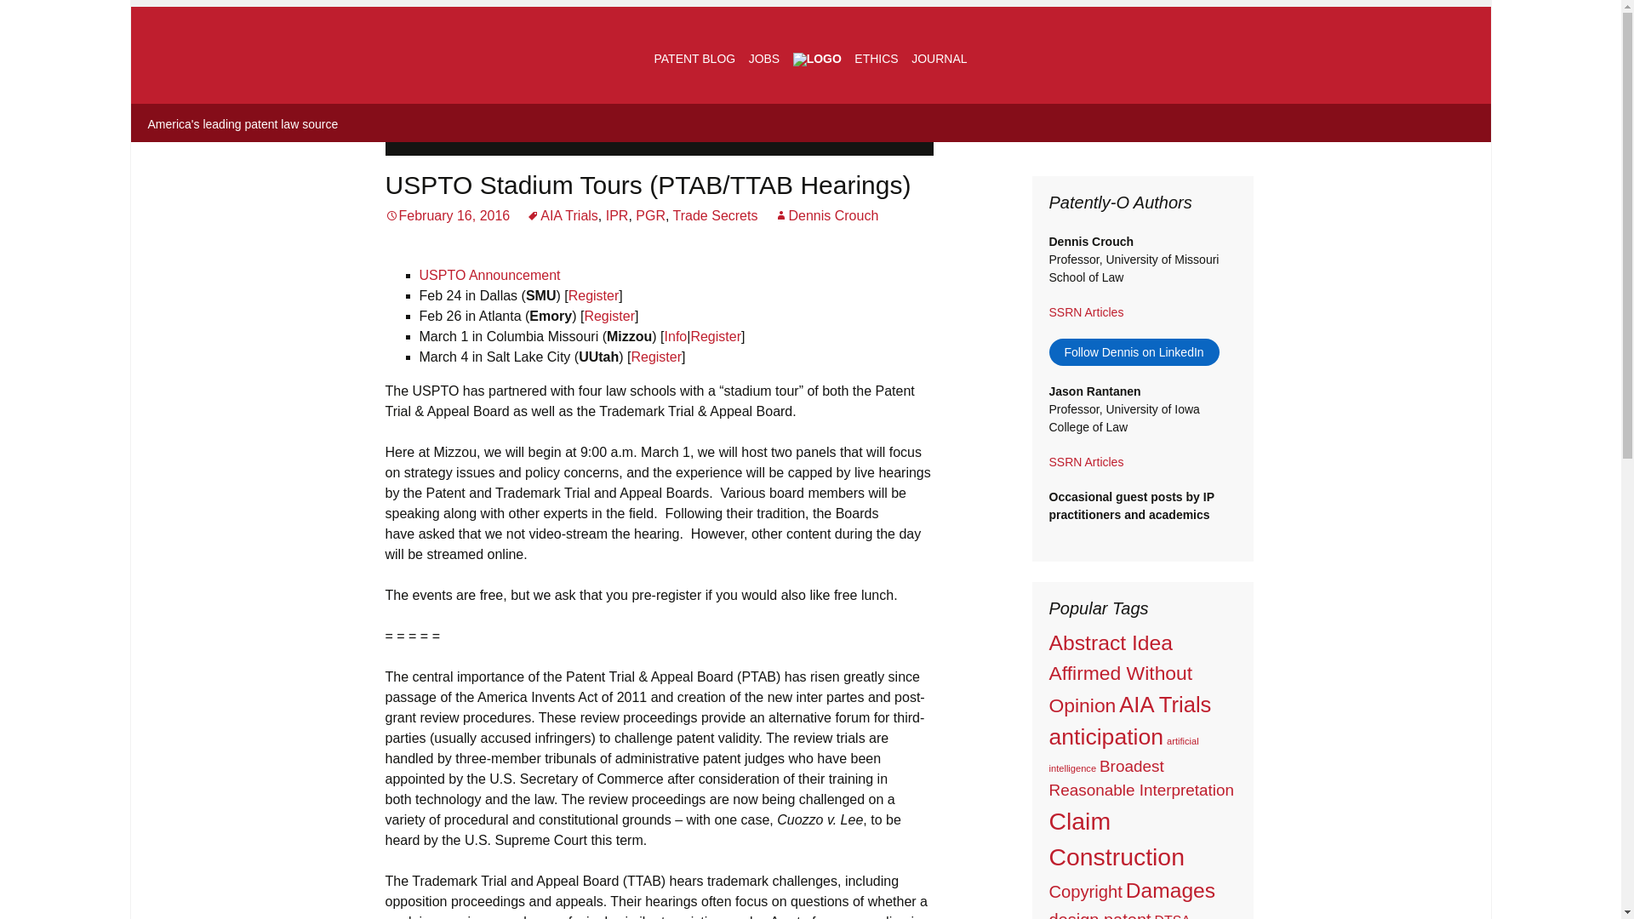 Image resolution: width=1634 pixels, height=919 pixels. Describe the element at coordinates (655, 357) in the screenshot. I see `Register` at that location.